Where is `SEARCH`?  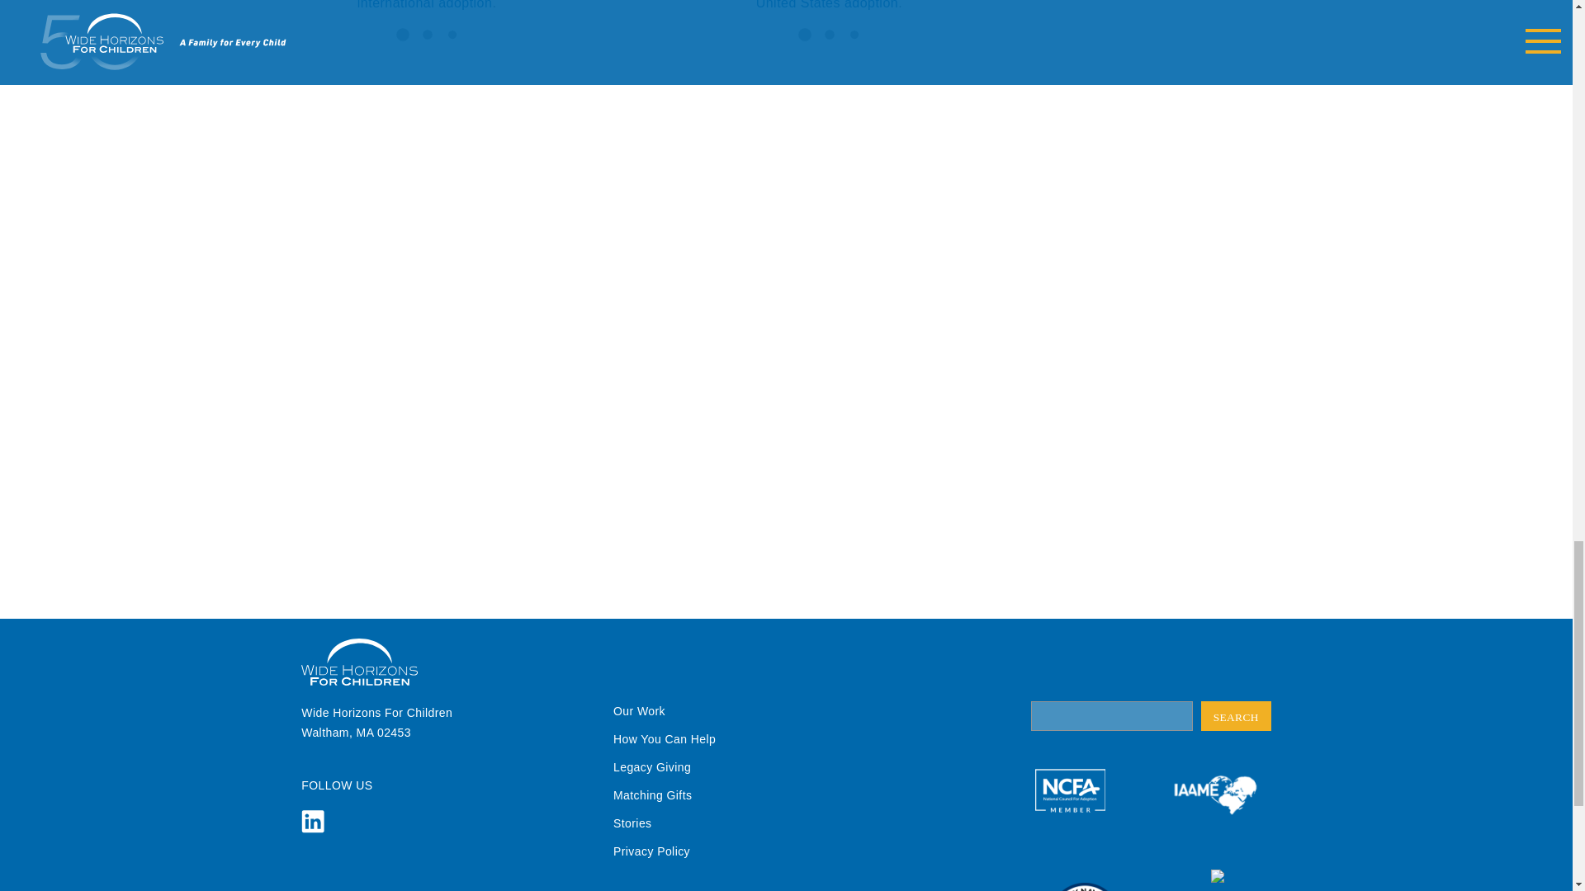 SEARCH is located at coordinates (1236, 715).